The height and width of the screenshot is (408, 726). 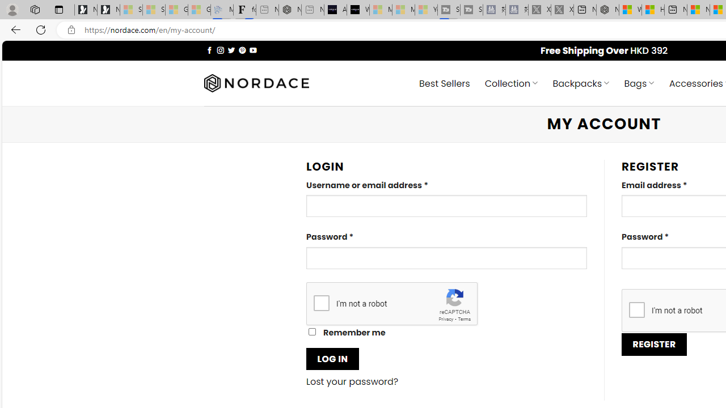 I want to click on REGISTER, so click(x=655, y=345).